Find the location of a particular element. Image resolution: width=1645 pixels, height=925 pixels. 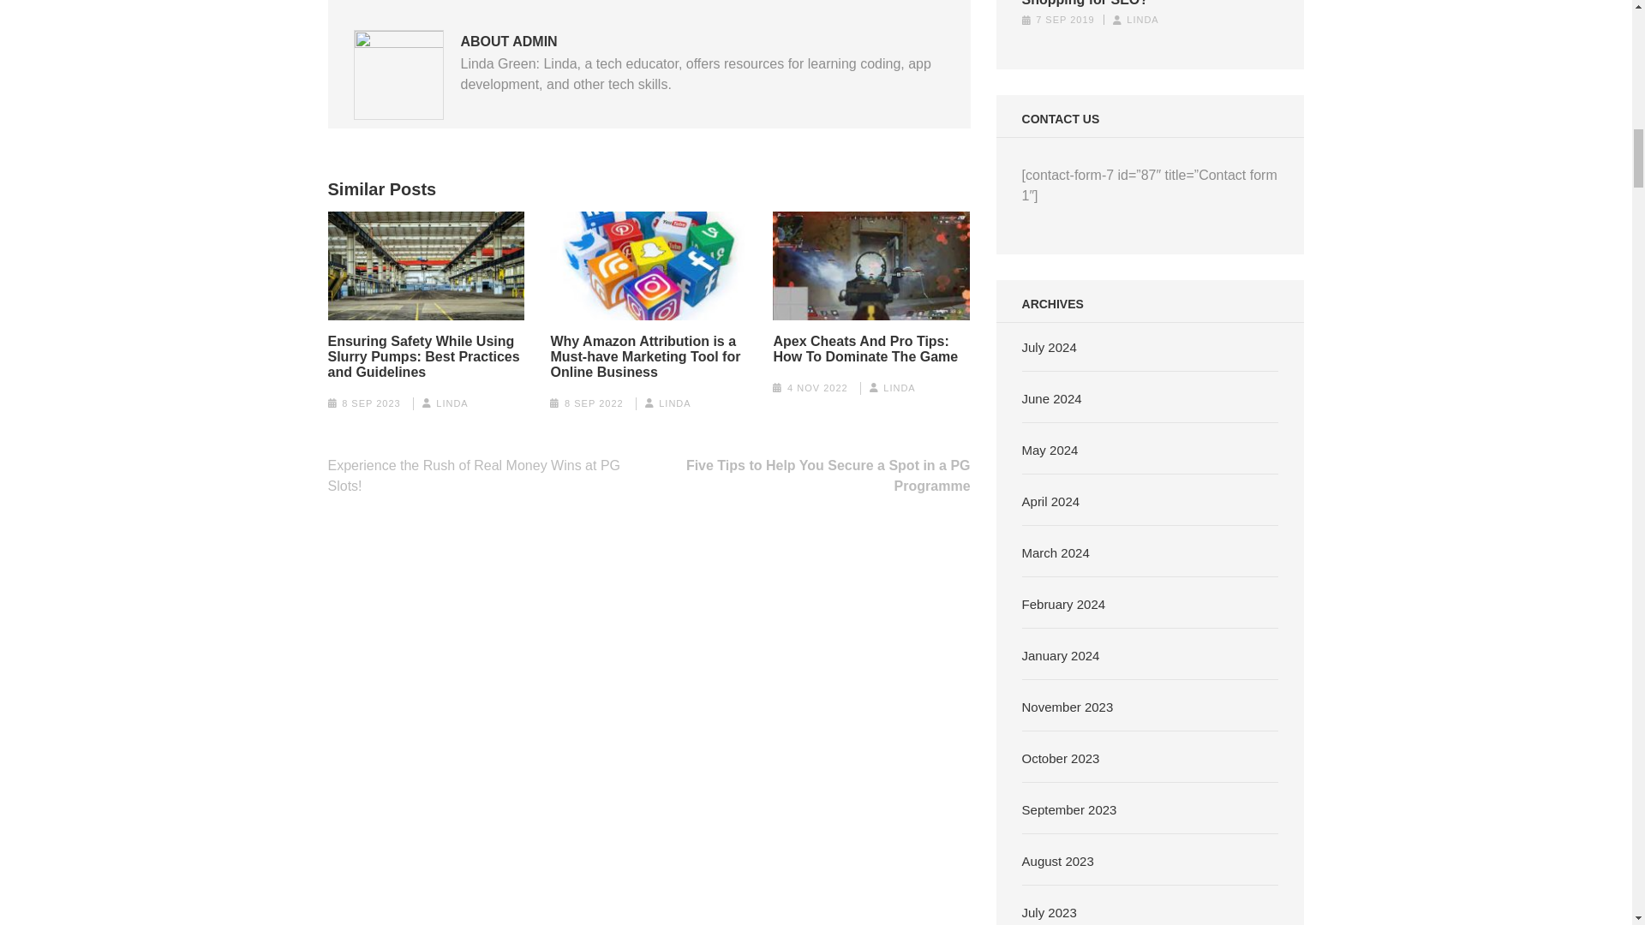

8 SEP 2022 is located at coordinates (593, 403).